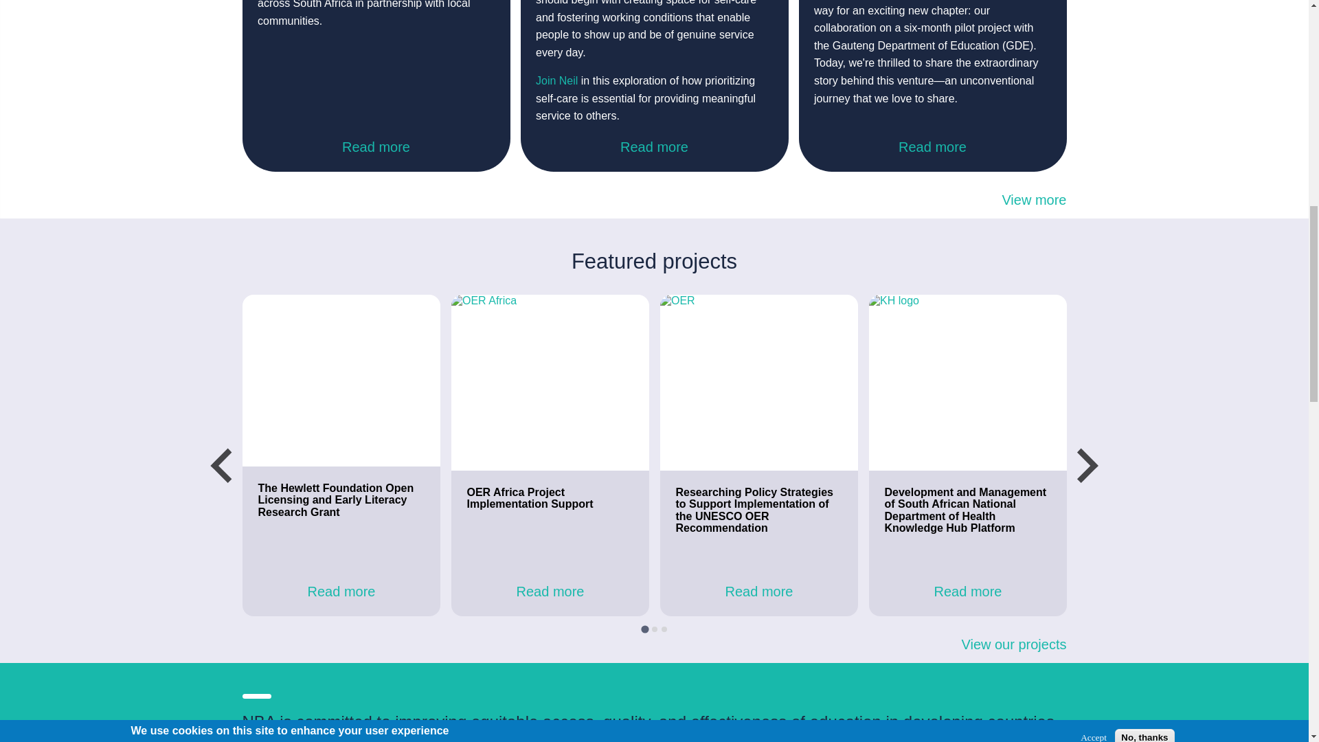 This screenshot has width=1319, height=742. Describe the element at coordinates (654, 147) in the screenshot. I see `Read more` at that location.